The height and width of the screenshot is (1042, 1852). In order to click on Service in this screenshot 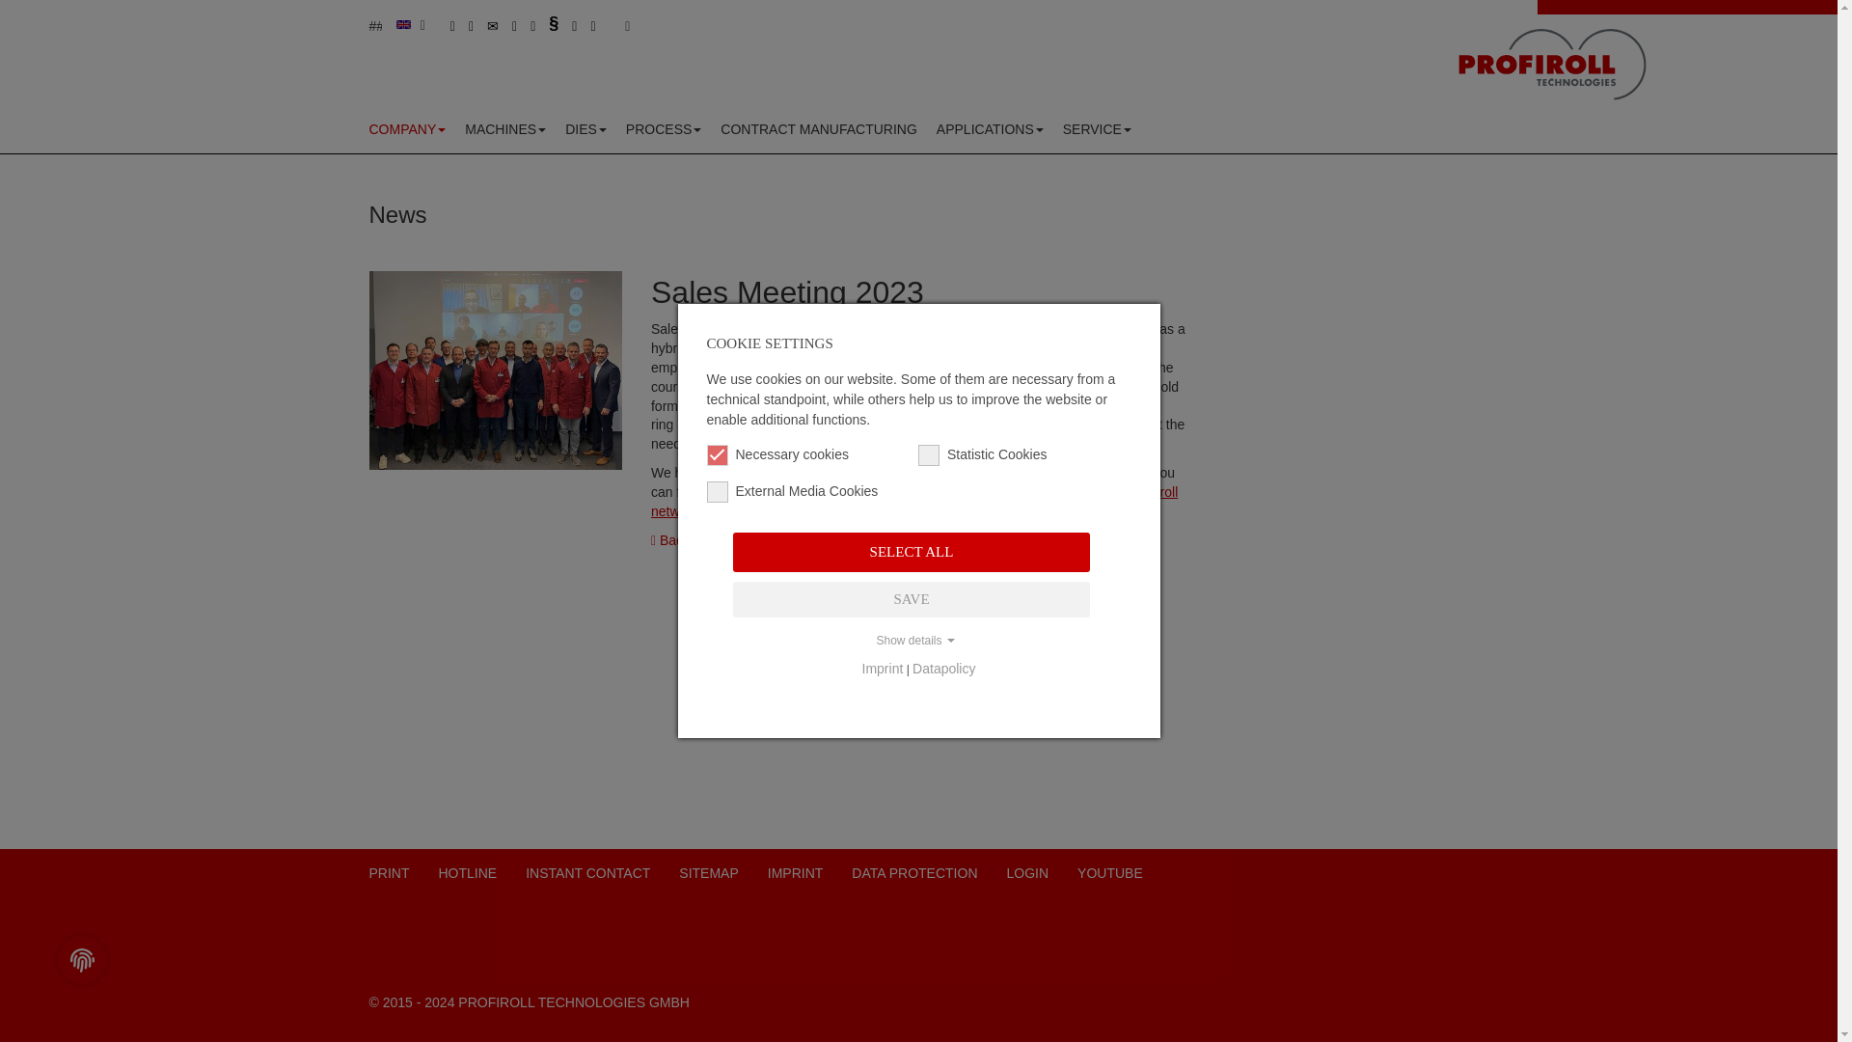, I will do `click(1097, 129)`.